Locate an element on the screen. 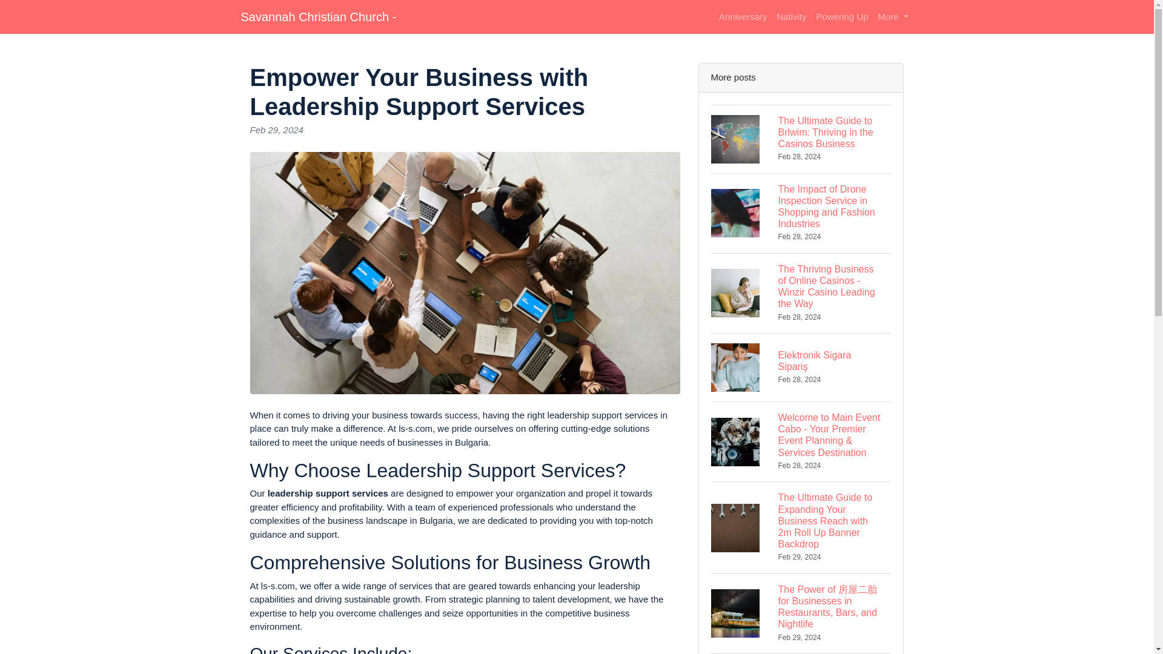 The height and width of the screenshot is (654, 1163). Nativity is located at coordinates (791, 17).